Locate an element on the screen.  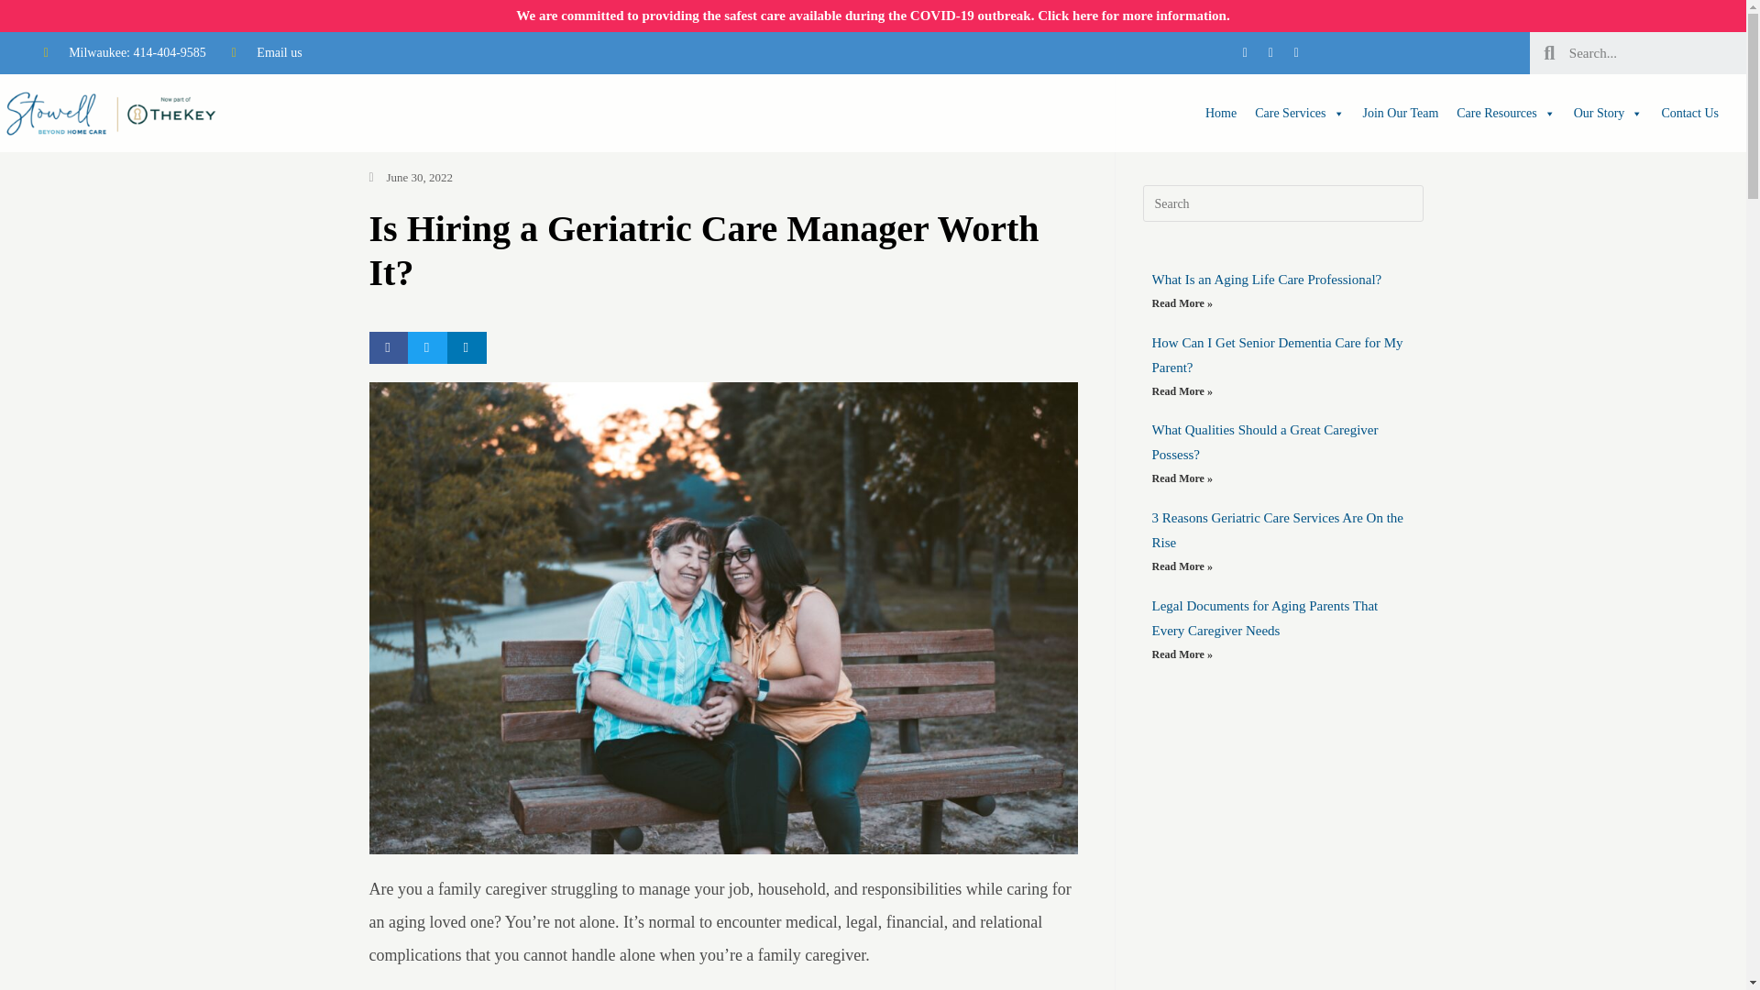
Contact Us is located at coordinates (1690, 113).